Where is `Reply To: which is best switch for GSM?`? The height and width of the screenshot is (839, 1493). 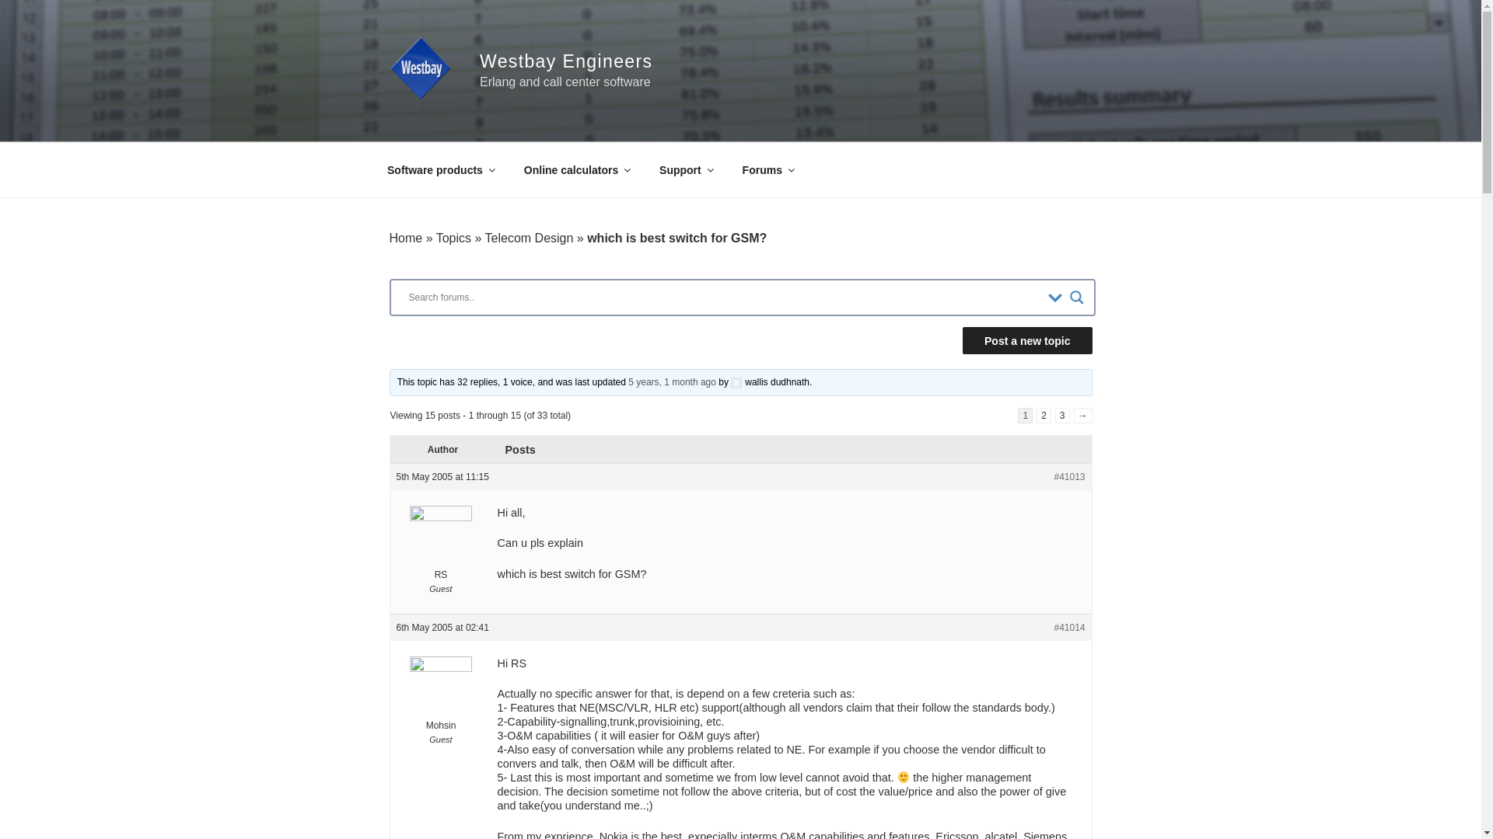
Reply To: which is best switch for GSM? is located at coordinates (672, 381).